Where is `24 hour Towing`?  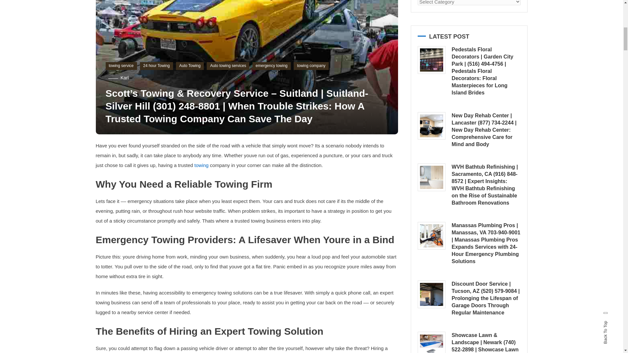 24 hour Towing is located at coordinates (156, 66).